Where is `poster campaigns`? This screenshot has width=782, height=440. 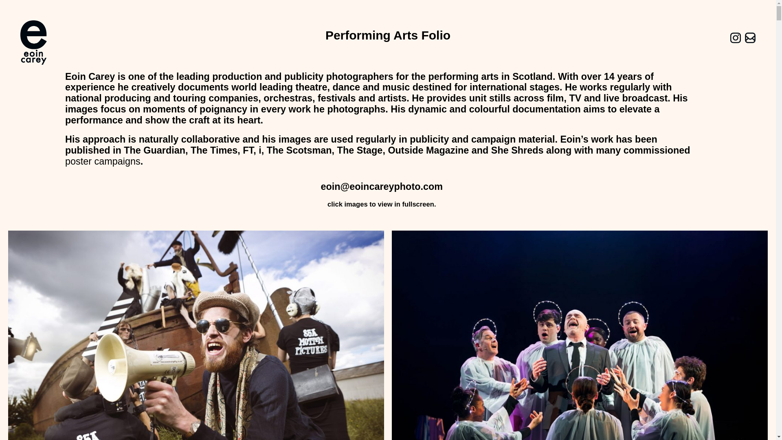 poster campaigns is located at coordinates (103, 161).